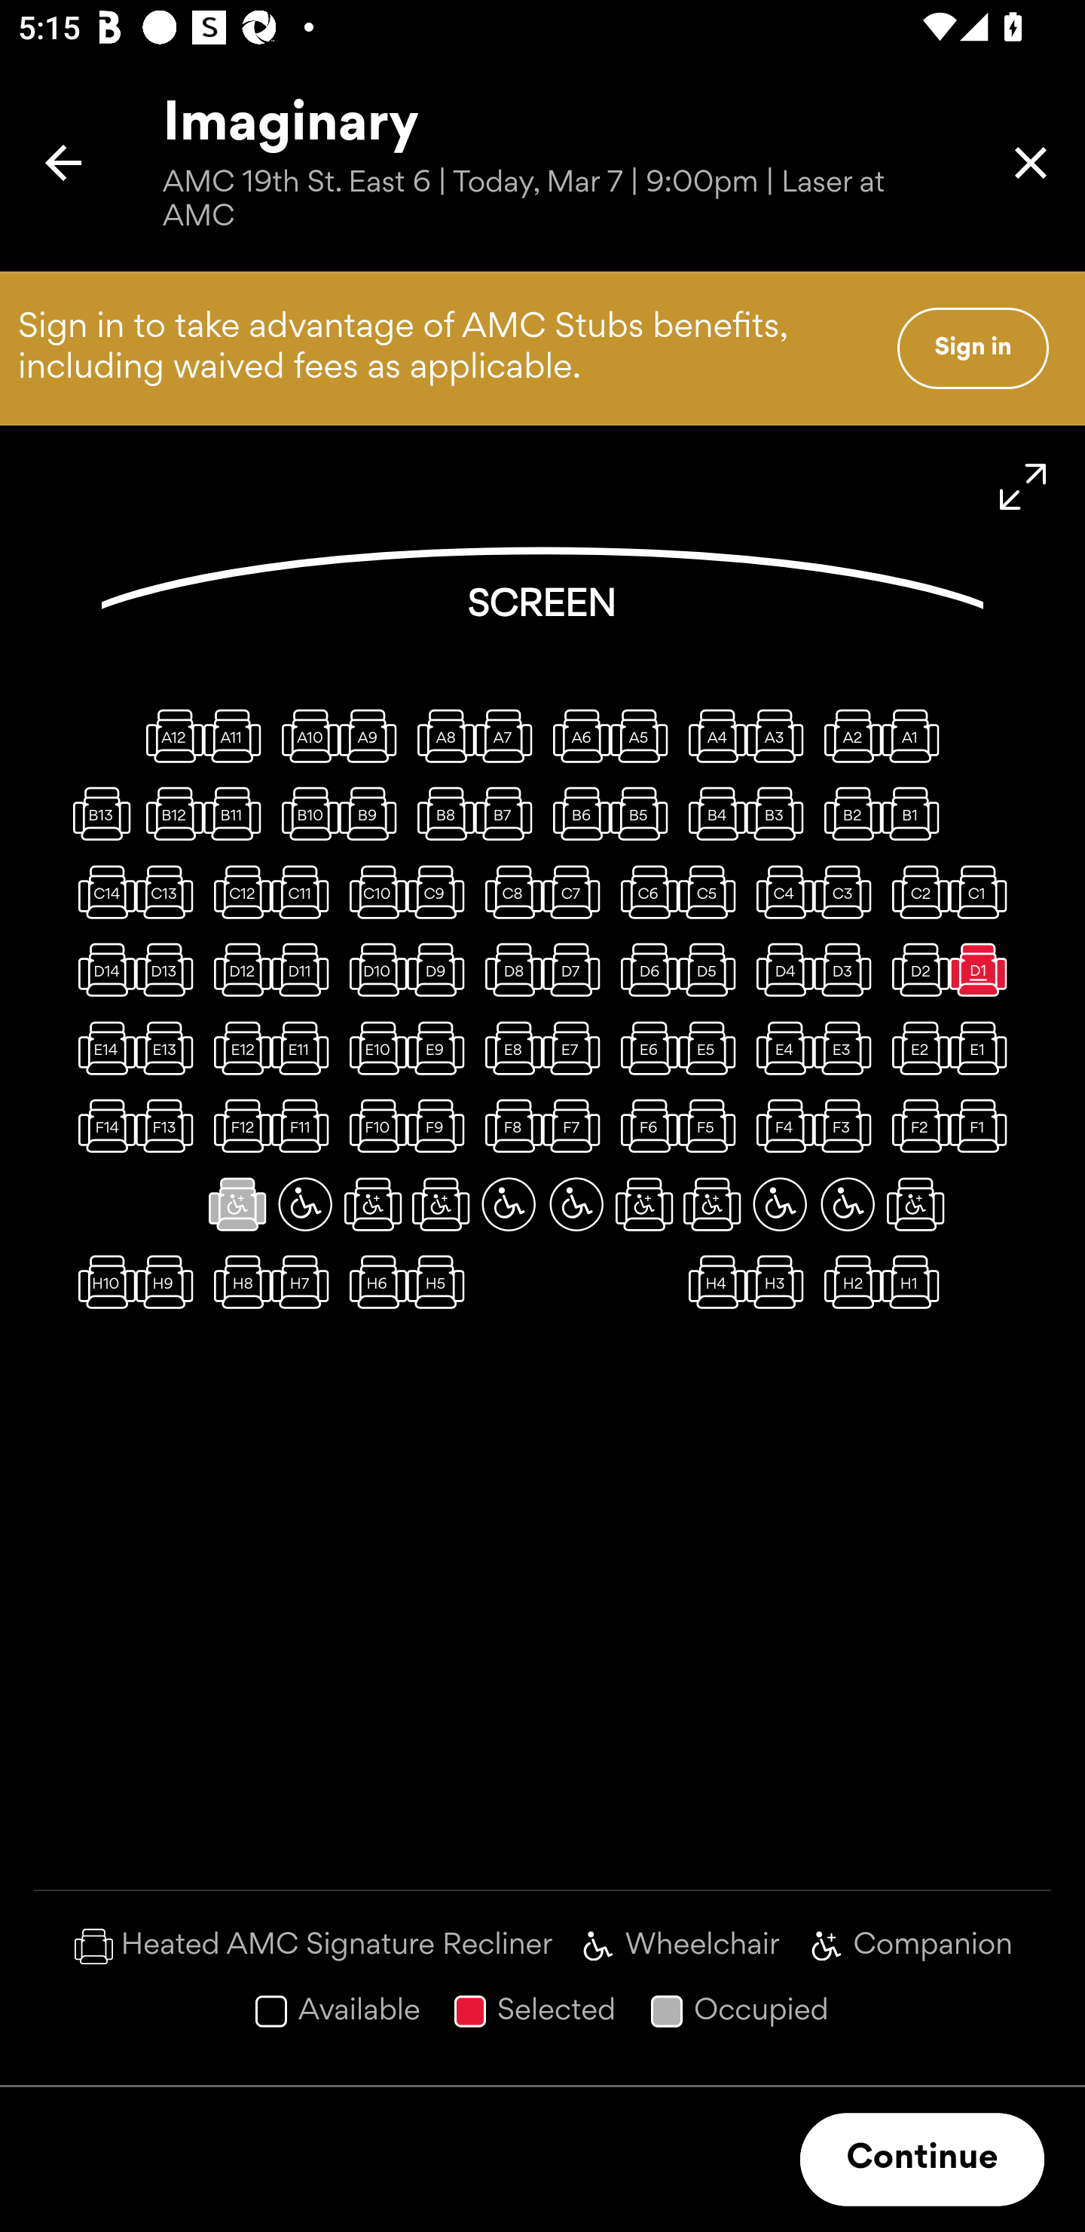 Image resolution: width=1085 pixels, height=2232 pixels. What do you see at coordinates (915, 891) in the screenshot?
I see `C2, Regular seat, available` at bounding box center [915, 891].